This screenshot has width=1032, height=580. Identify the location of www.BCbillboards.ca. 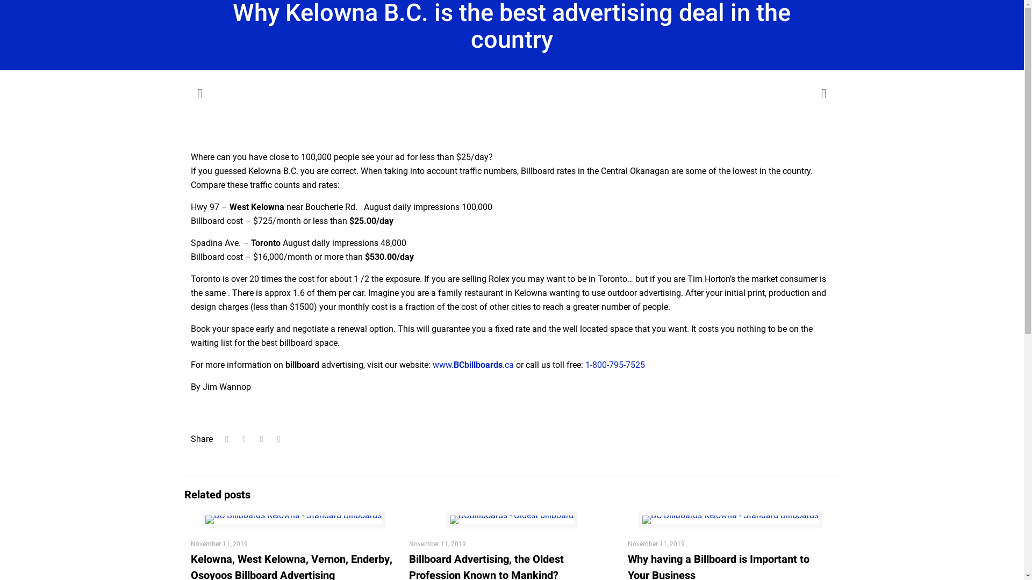
(473, 365).